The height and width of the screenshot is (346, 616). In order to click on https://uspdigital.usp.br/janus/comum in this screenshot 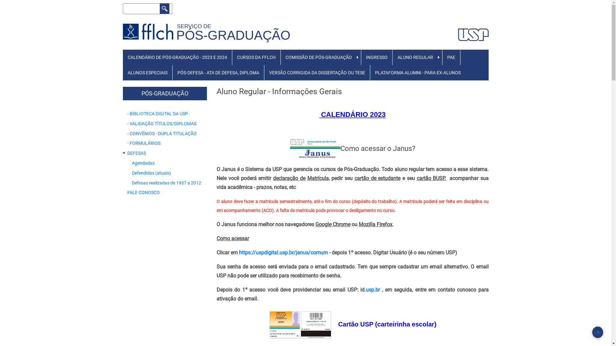, I will do `click(284, 252)`.